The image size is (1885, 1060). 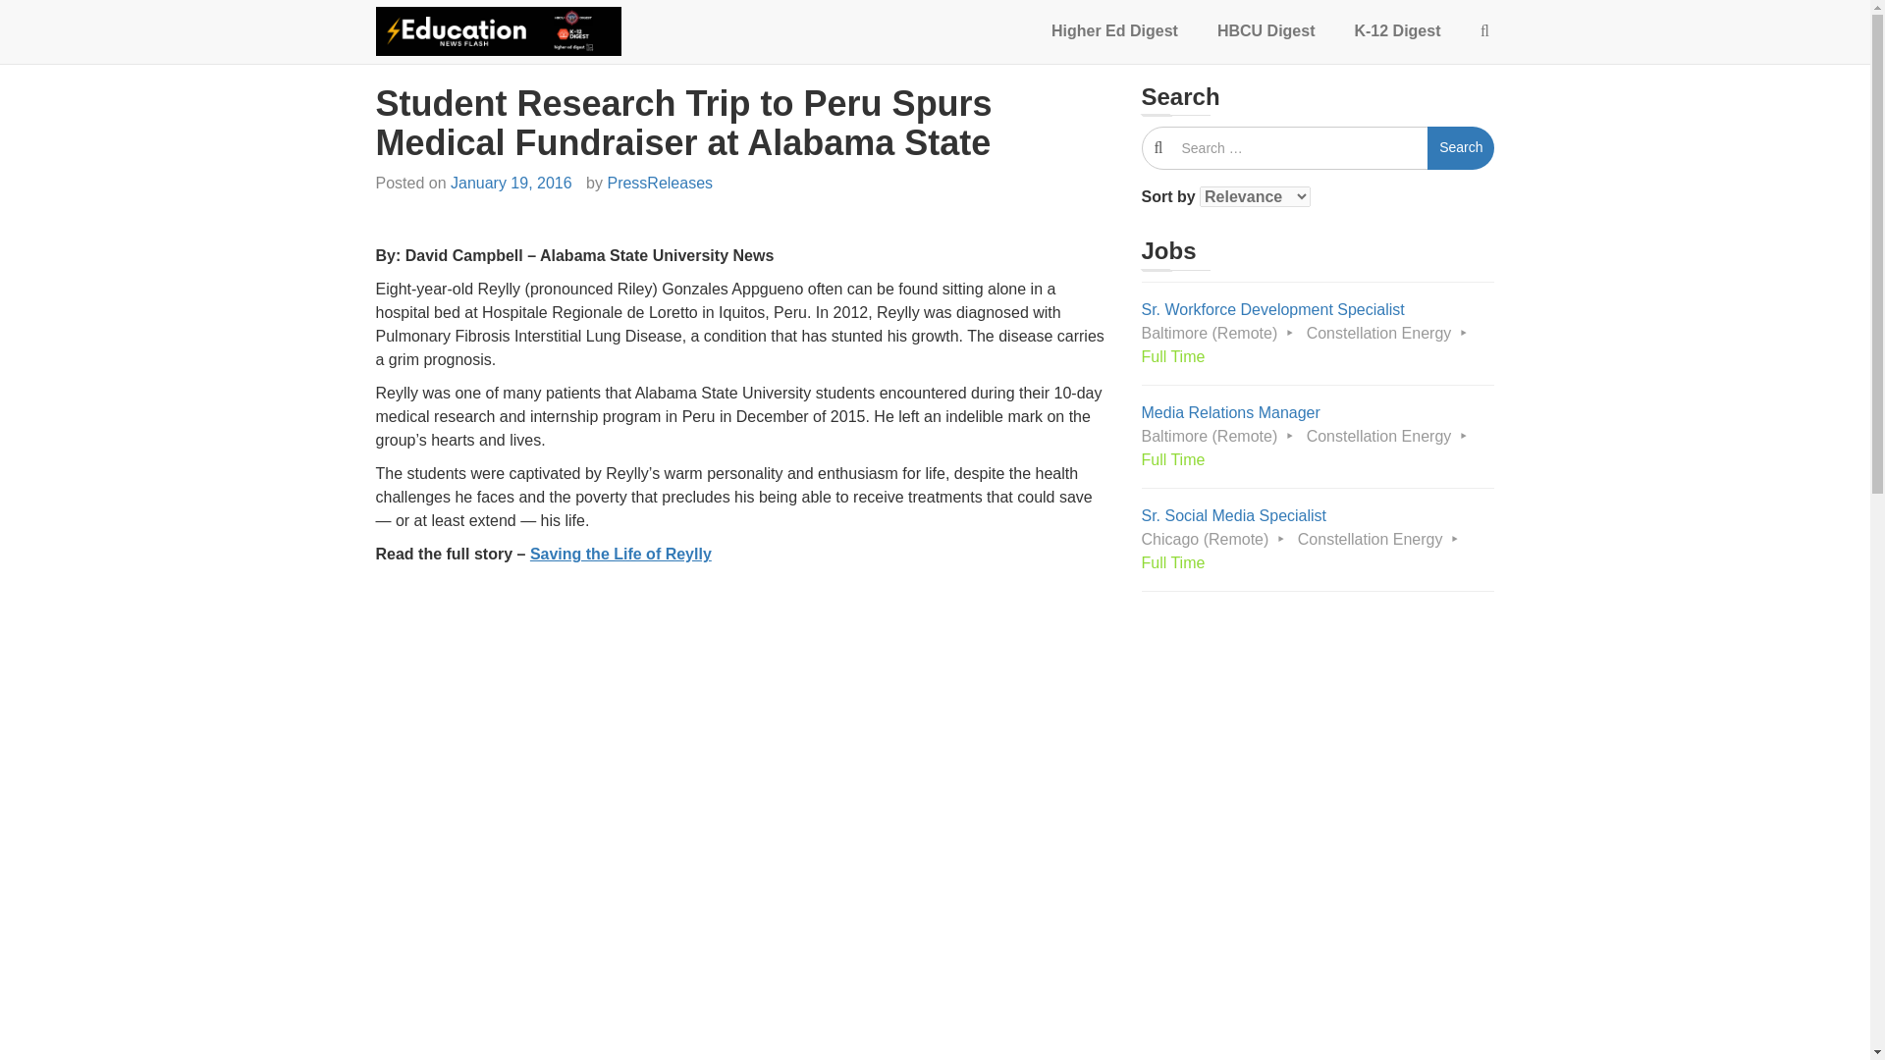 I want to click on K-12 Digest, so click(x=1396, y=31).